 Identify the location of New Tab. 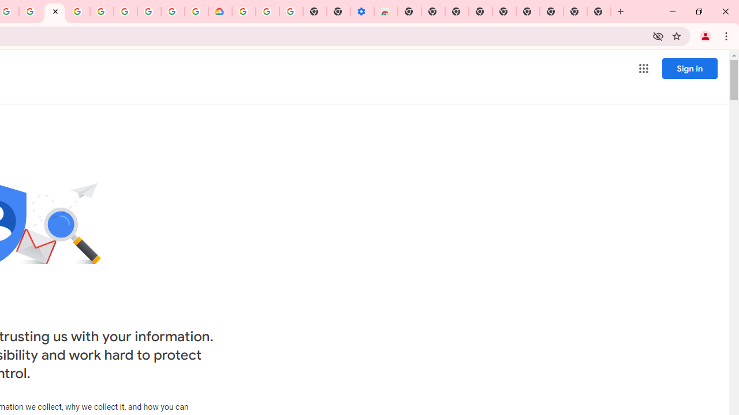
(409, 12).